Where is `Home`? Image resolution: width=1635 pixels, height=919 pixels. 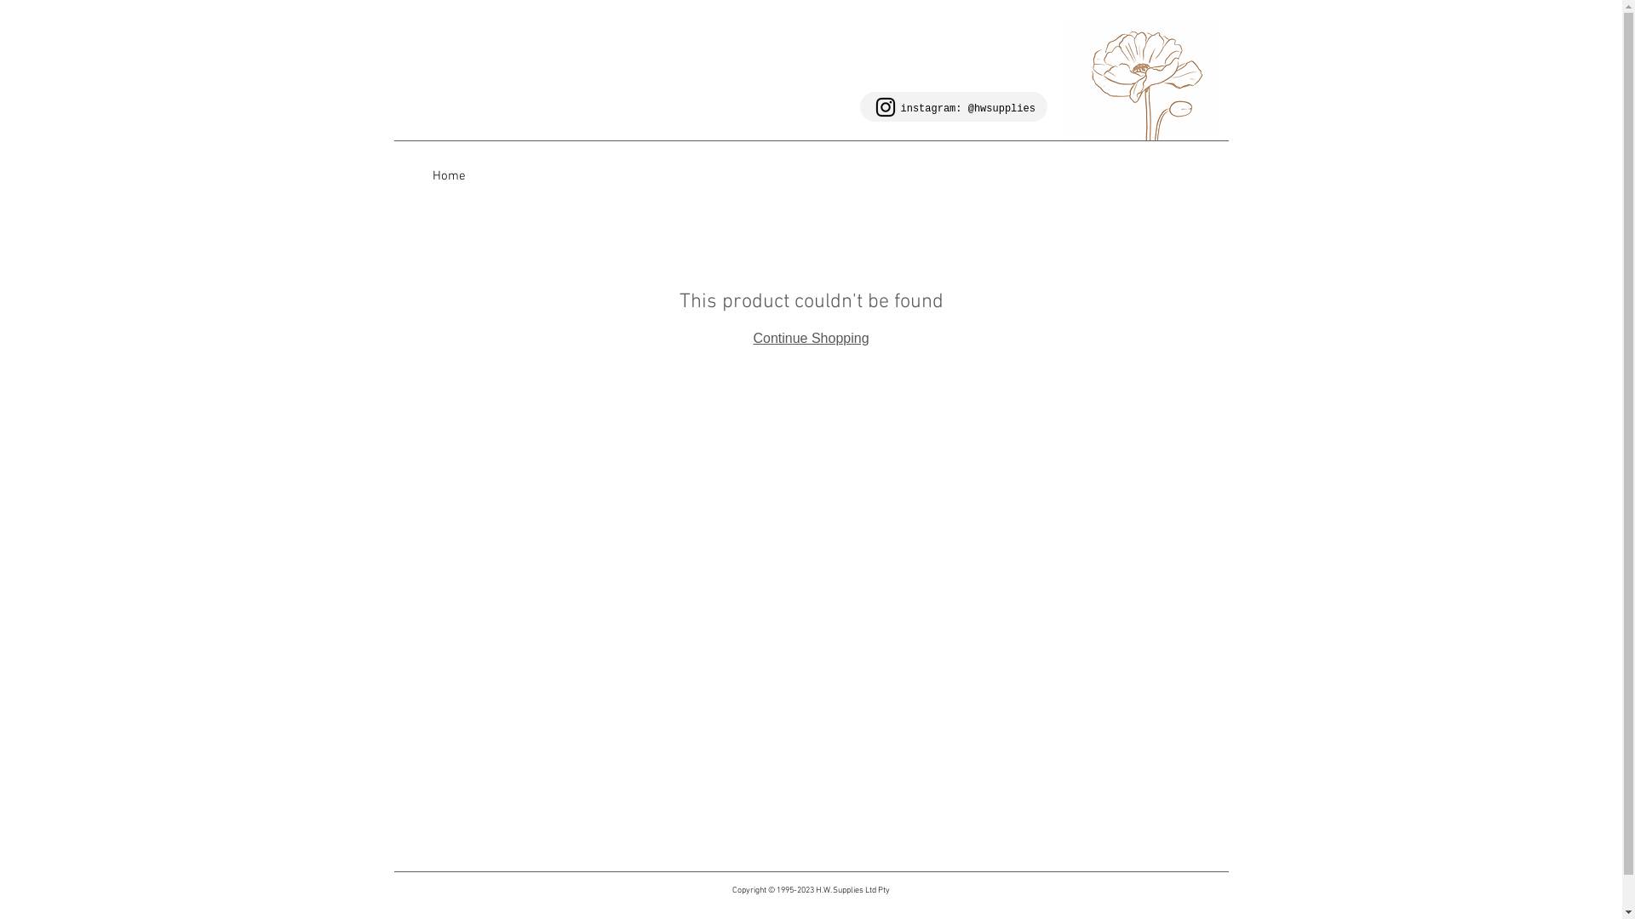 Home is located at coordinates (450, 175).